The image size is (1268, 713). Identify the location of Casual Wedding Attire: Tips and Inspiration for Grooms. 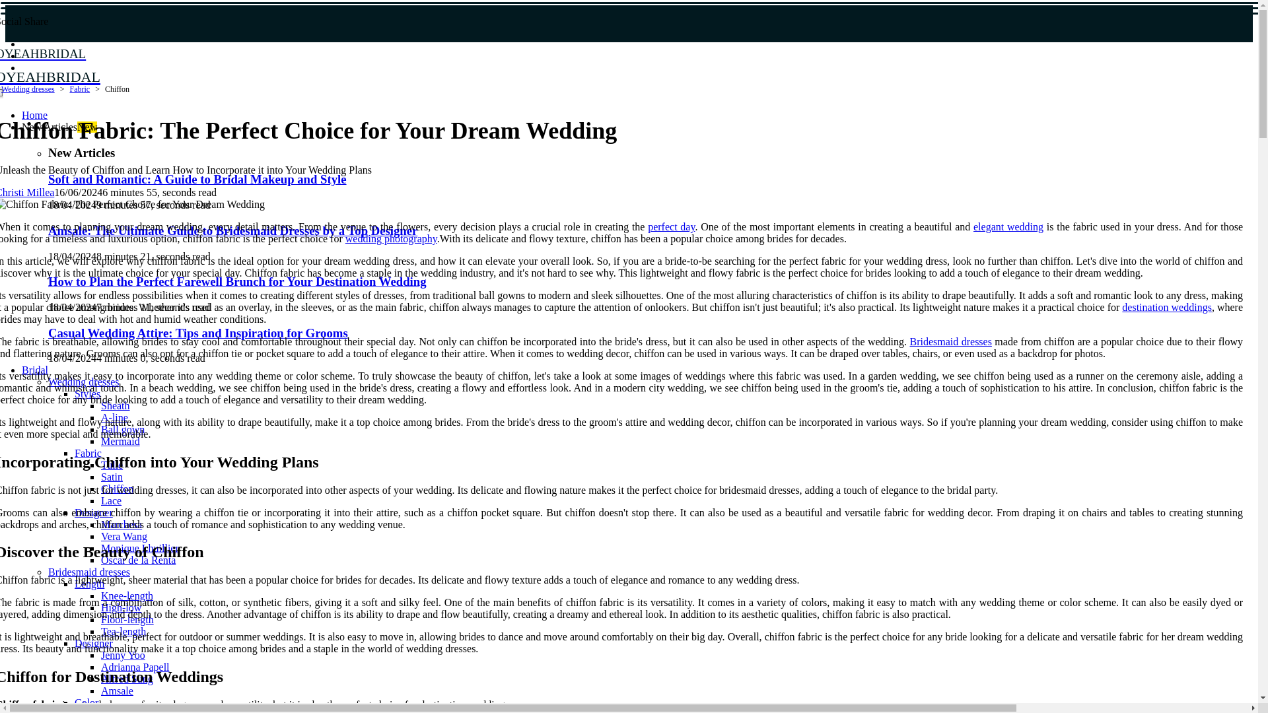
(197, 333).